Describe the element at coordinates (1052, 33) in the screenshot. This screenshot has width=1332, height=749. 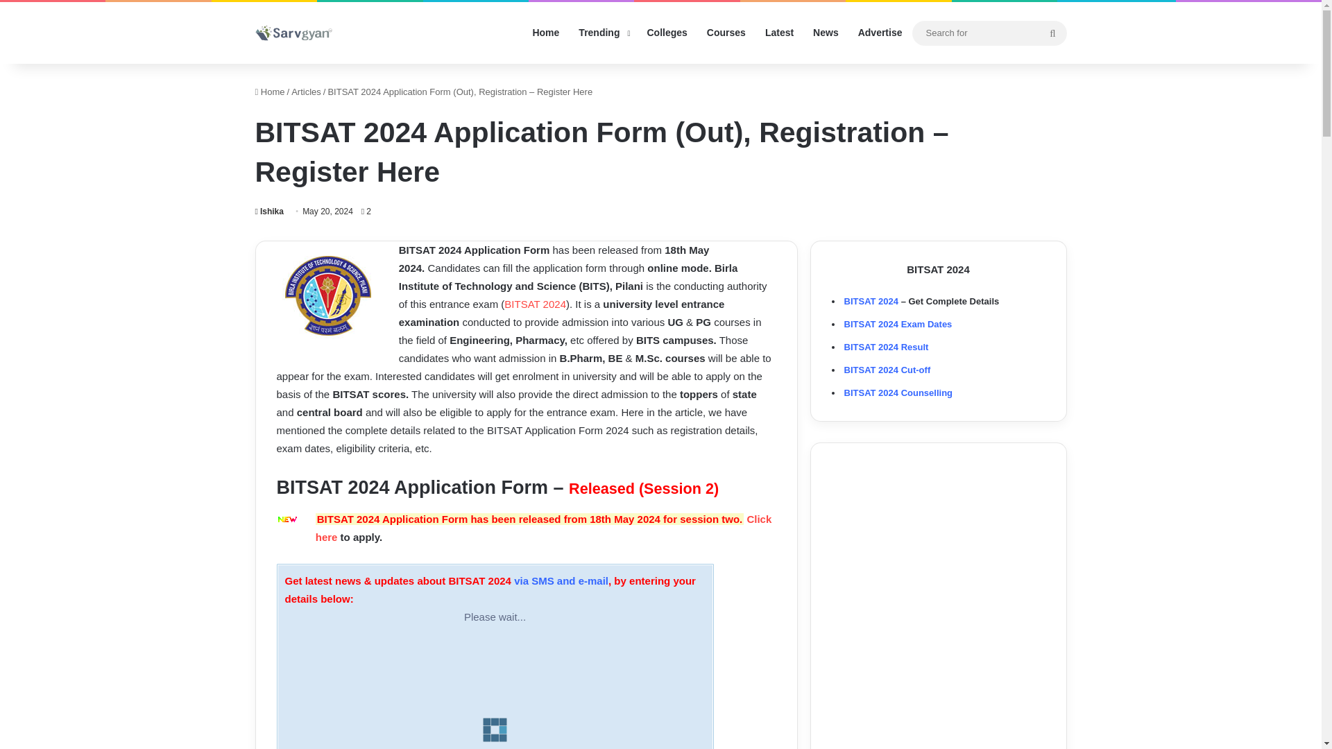
I see `Search for` at that location.